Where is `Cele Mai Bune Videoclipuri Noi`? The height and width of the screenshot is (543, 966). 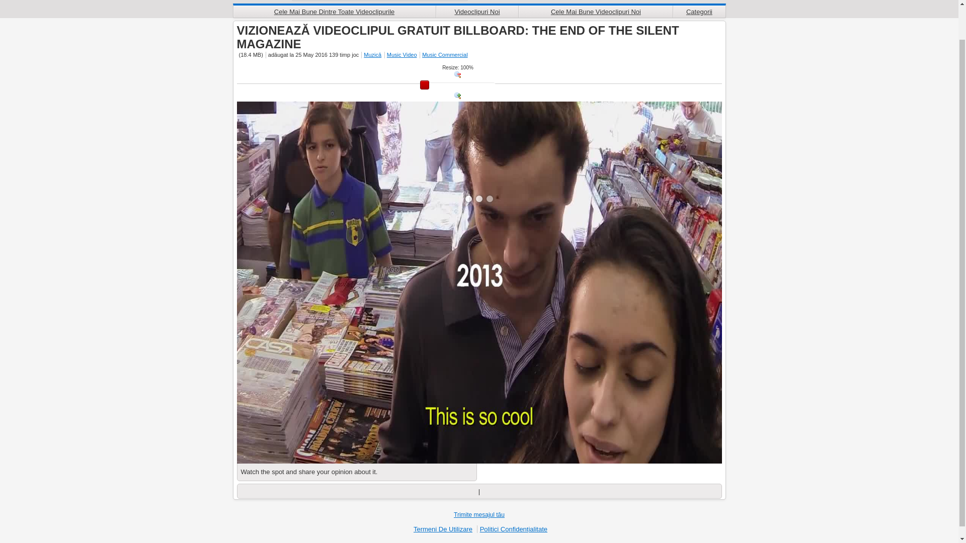 Cele Mai Bune Videoclipuri Noi is located at coordinates (595, 11).